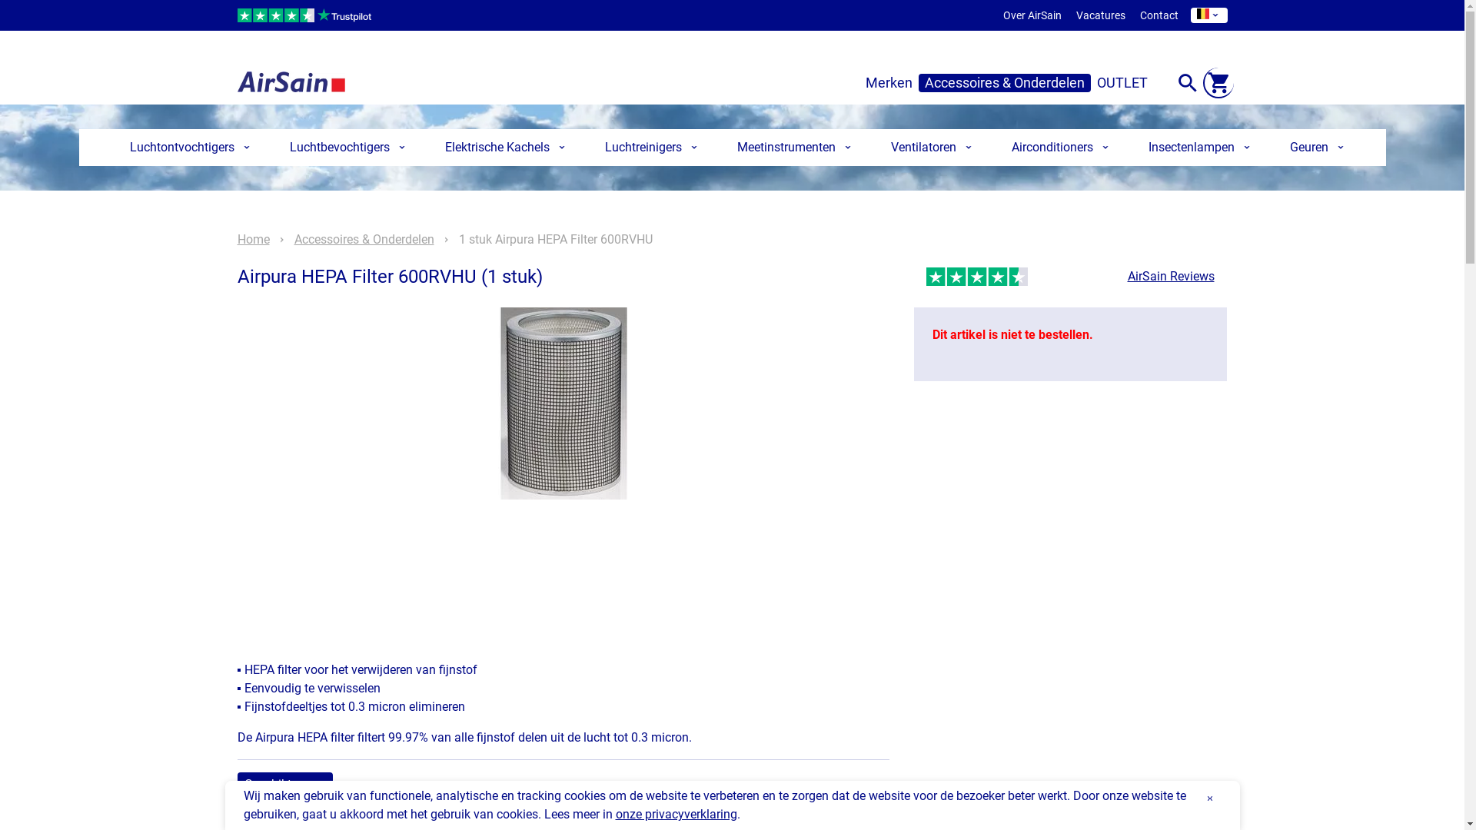 The width and height of the screenshot is (1476, 830). I want to click on Elektrische Kachels, so click(500, 148).